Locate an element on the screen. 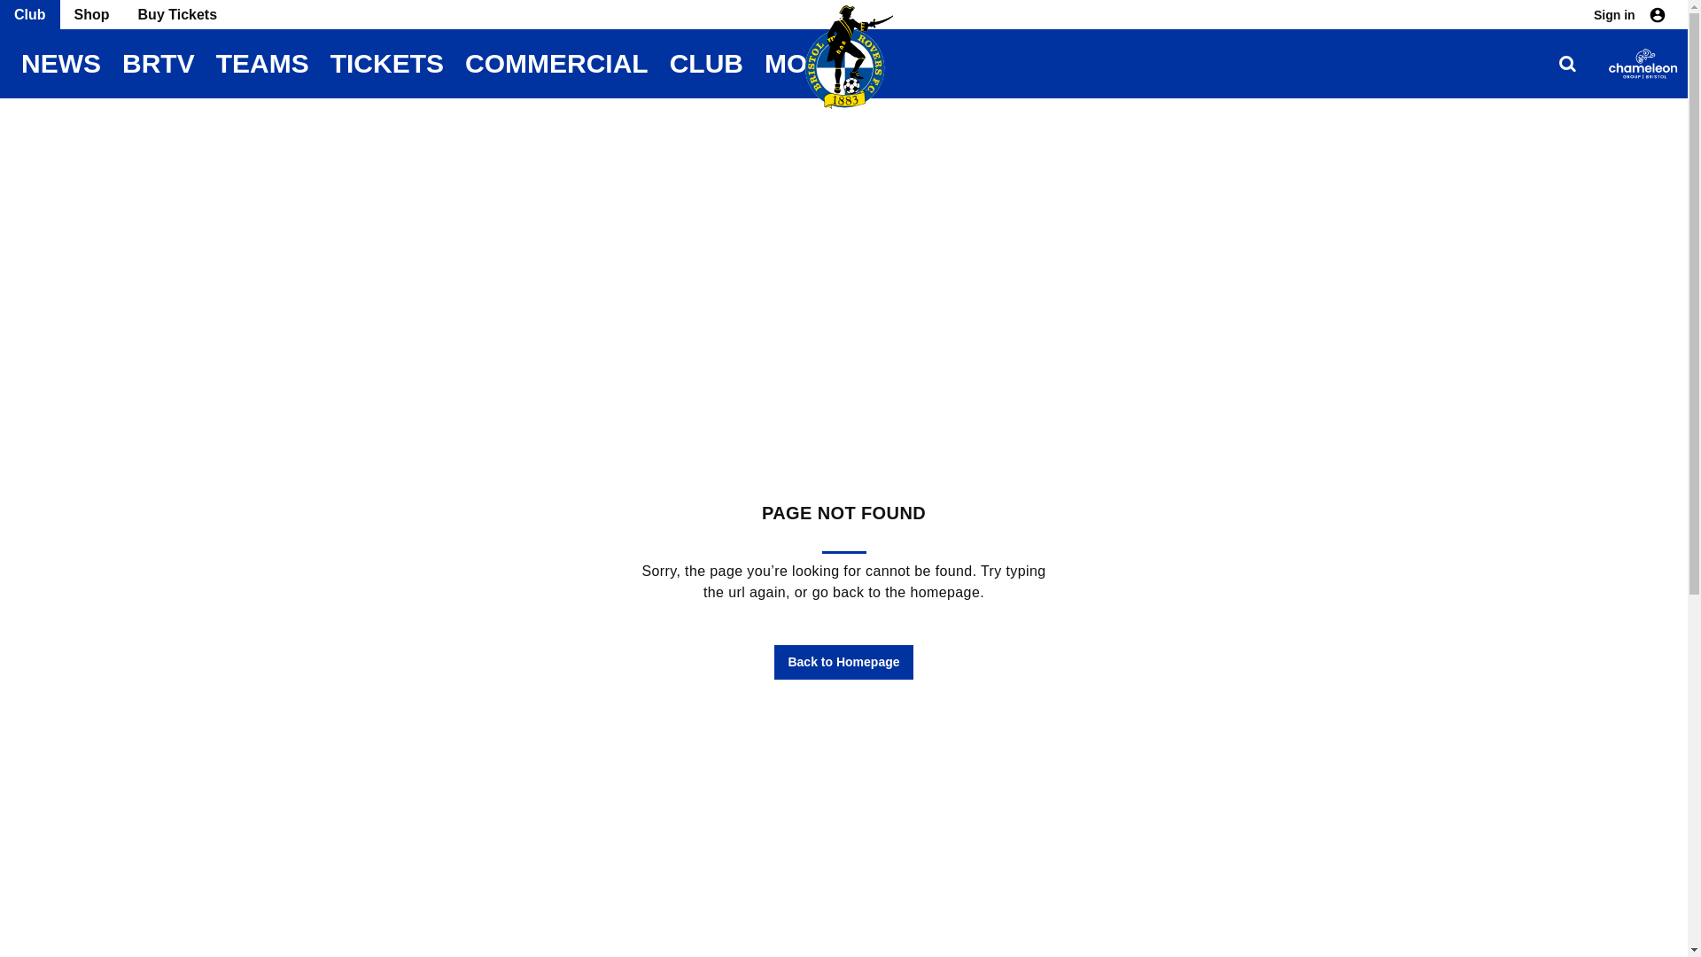 This screenshot has width=1701, height=957. Club is located at coordinates (30, 14).